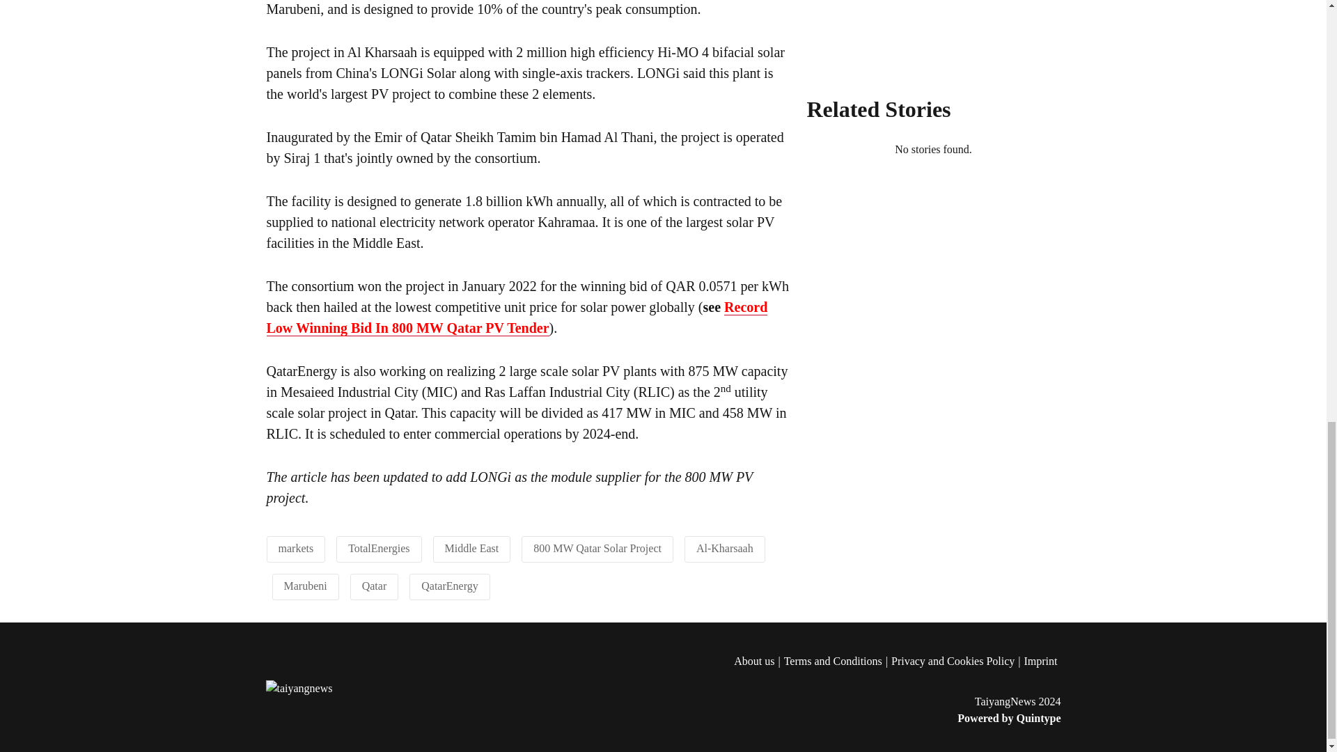  What do you see at coordinates (837, 661) in the screenshot?
I see `Terms and Conditions` at bounding box center [837, 661].